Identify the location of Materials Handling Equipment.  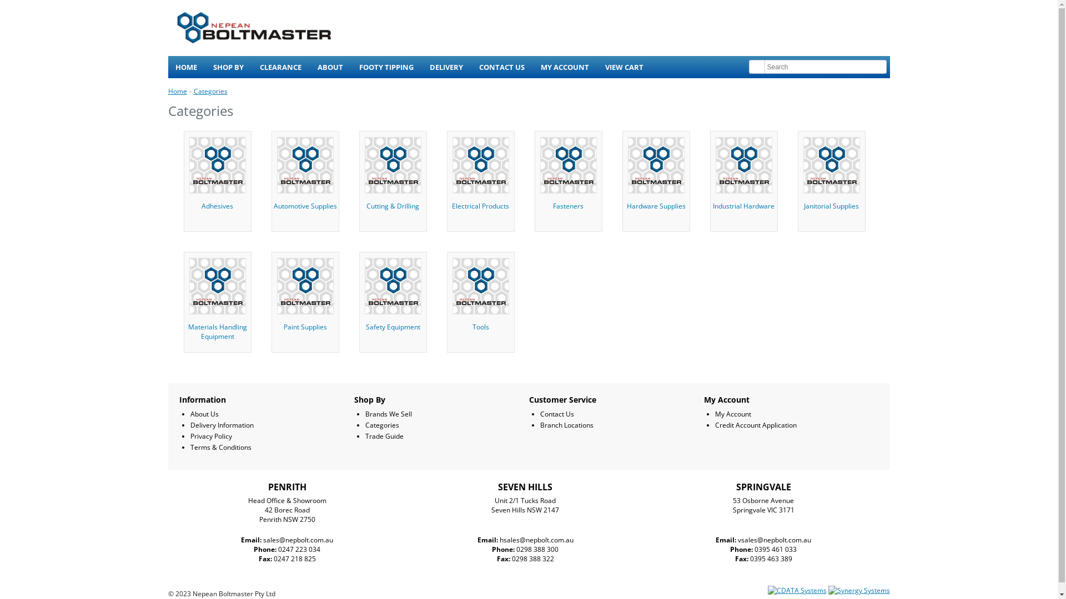
(218, 298).